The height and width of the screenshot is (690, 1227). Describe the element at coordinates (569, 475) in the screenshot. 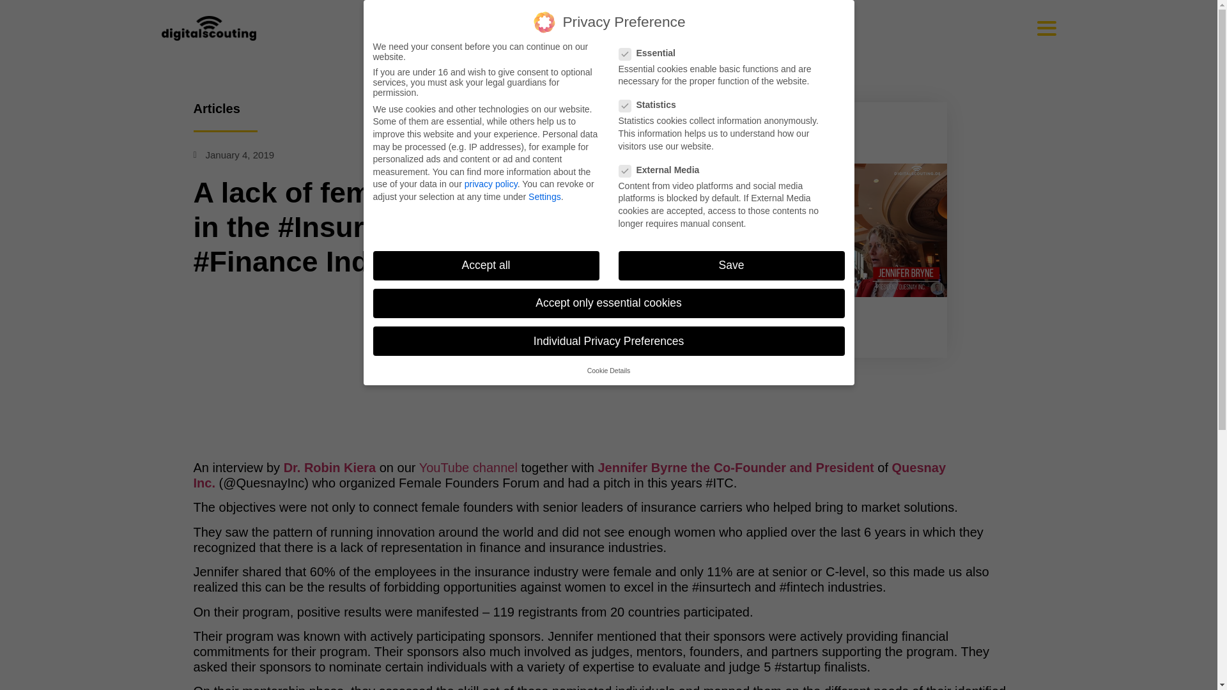

I see `Quesnay Inc.` at that location.